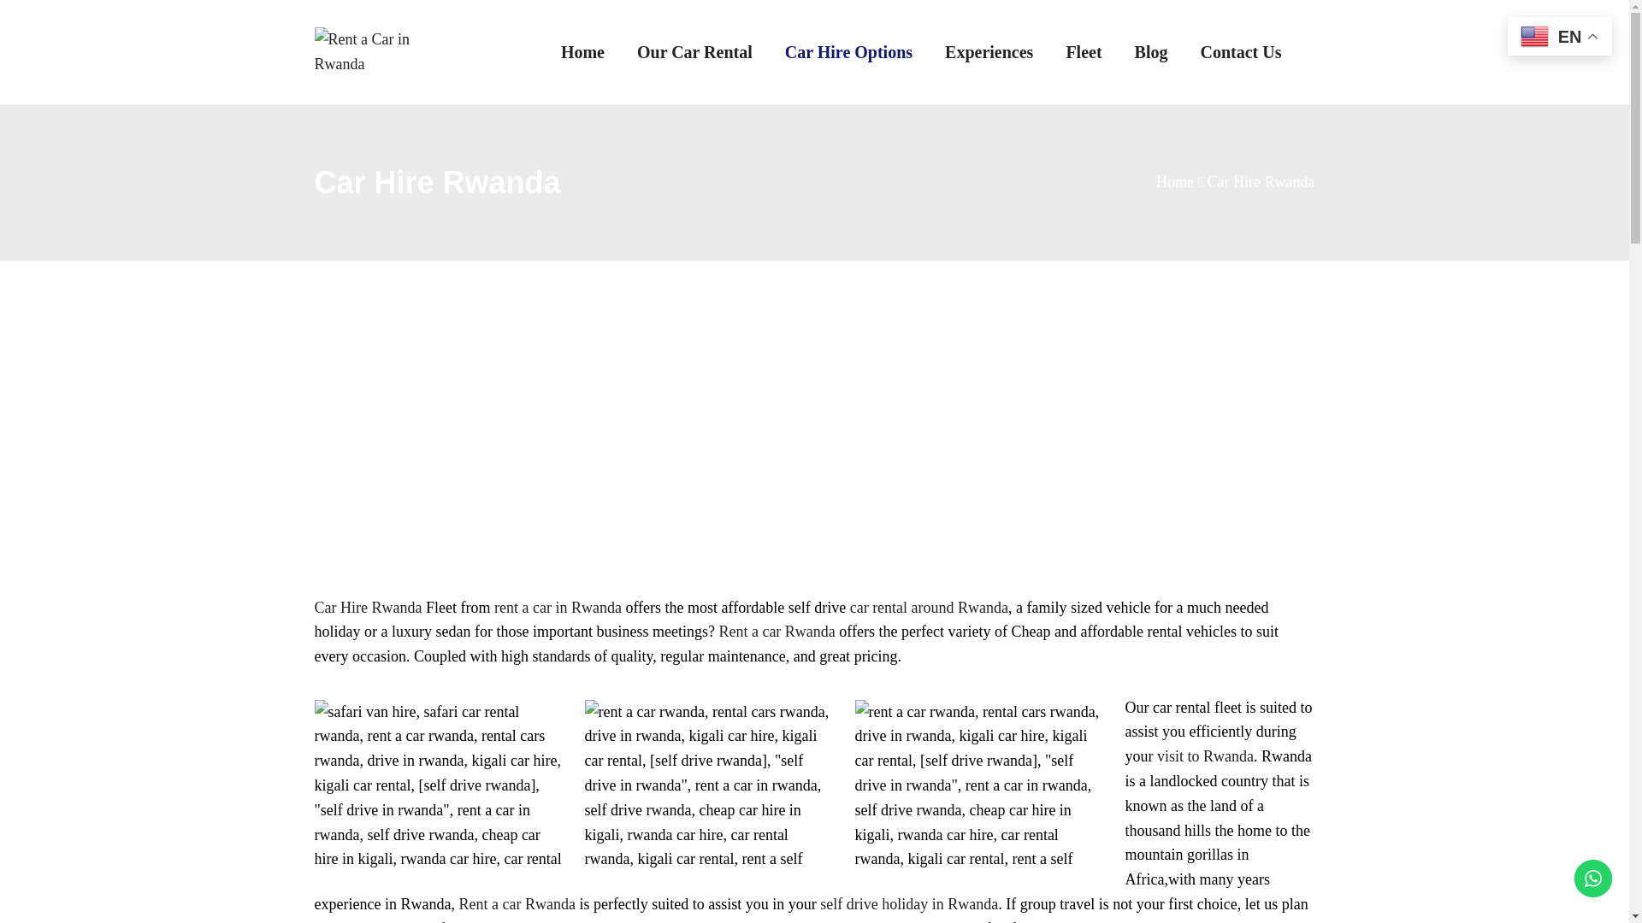 The width and height of the screenshot is (1642, 923). What do you see at coordinates (848, 51) in the screenshot?
I see `Car Hire Options` at bounding box center [848, 51].